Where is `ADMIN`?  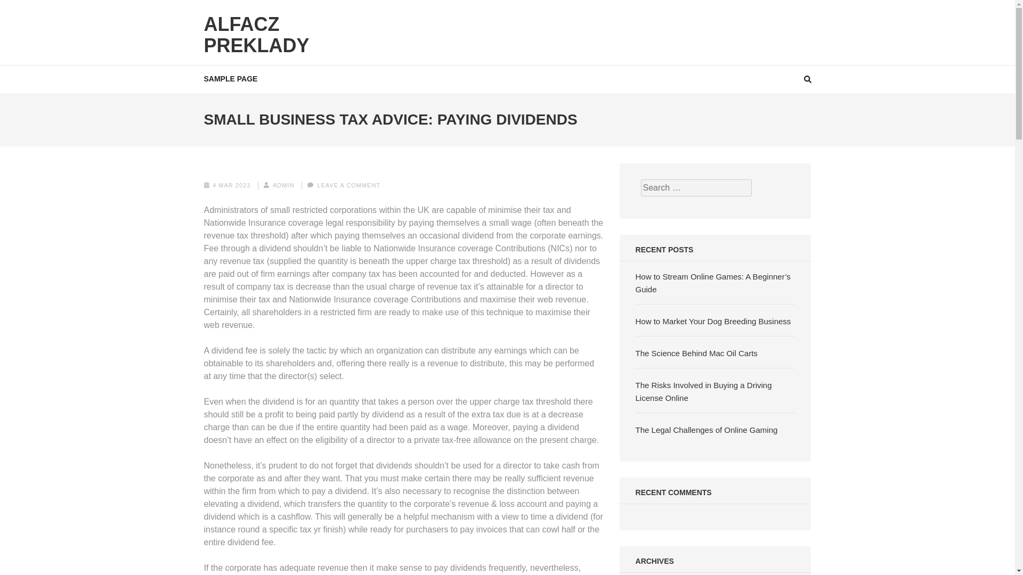 ADMIN is located at coordinates (283, 185).